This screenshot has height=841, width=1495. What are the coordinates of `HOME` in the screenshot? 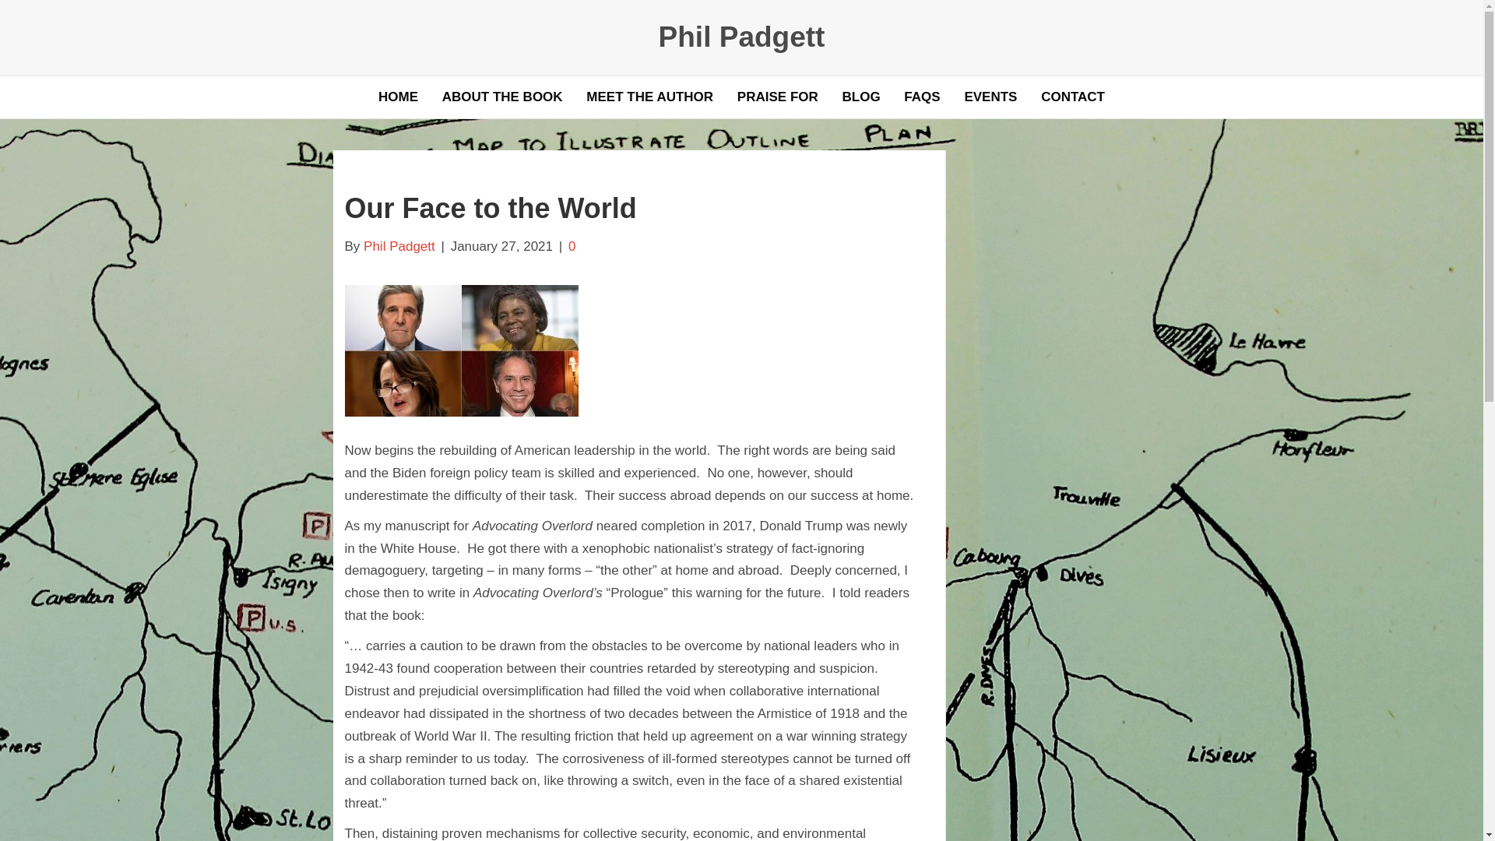 It's located at (397, 97).